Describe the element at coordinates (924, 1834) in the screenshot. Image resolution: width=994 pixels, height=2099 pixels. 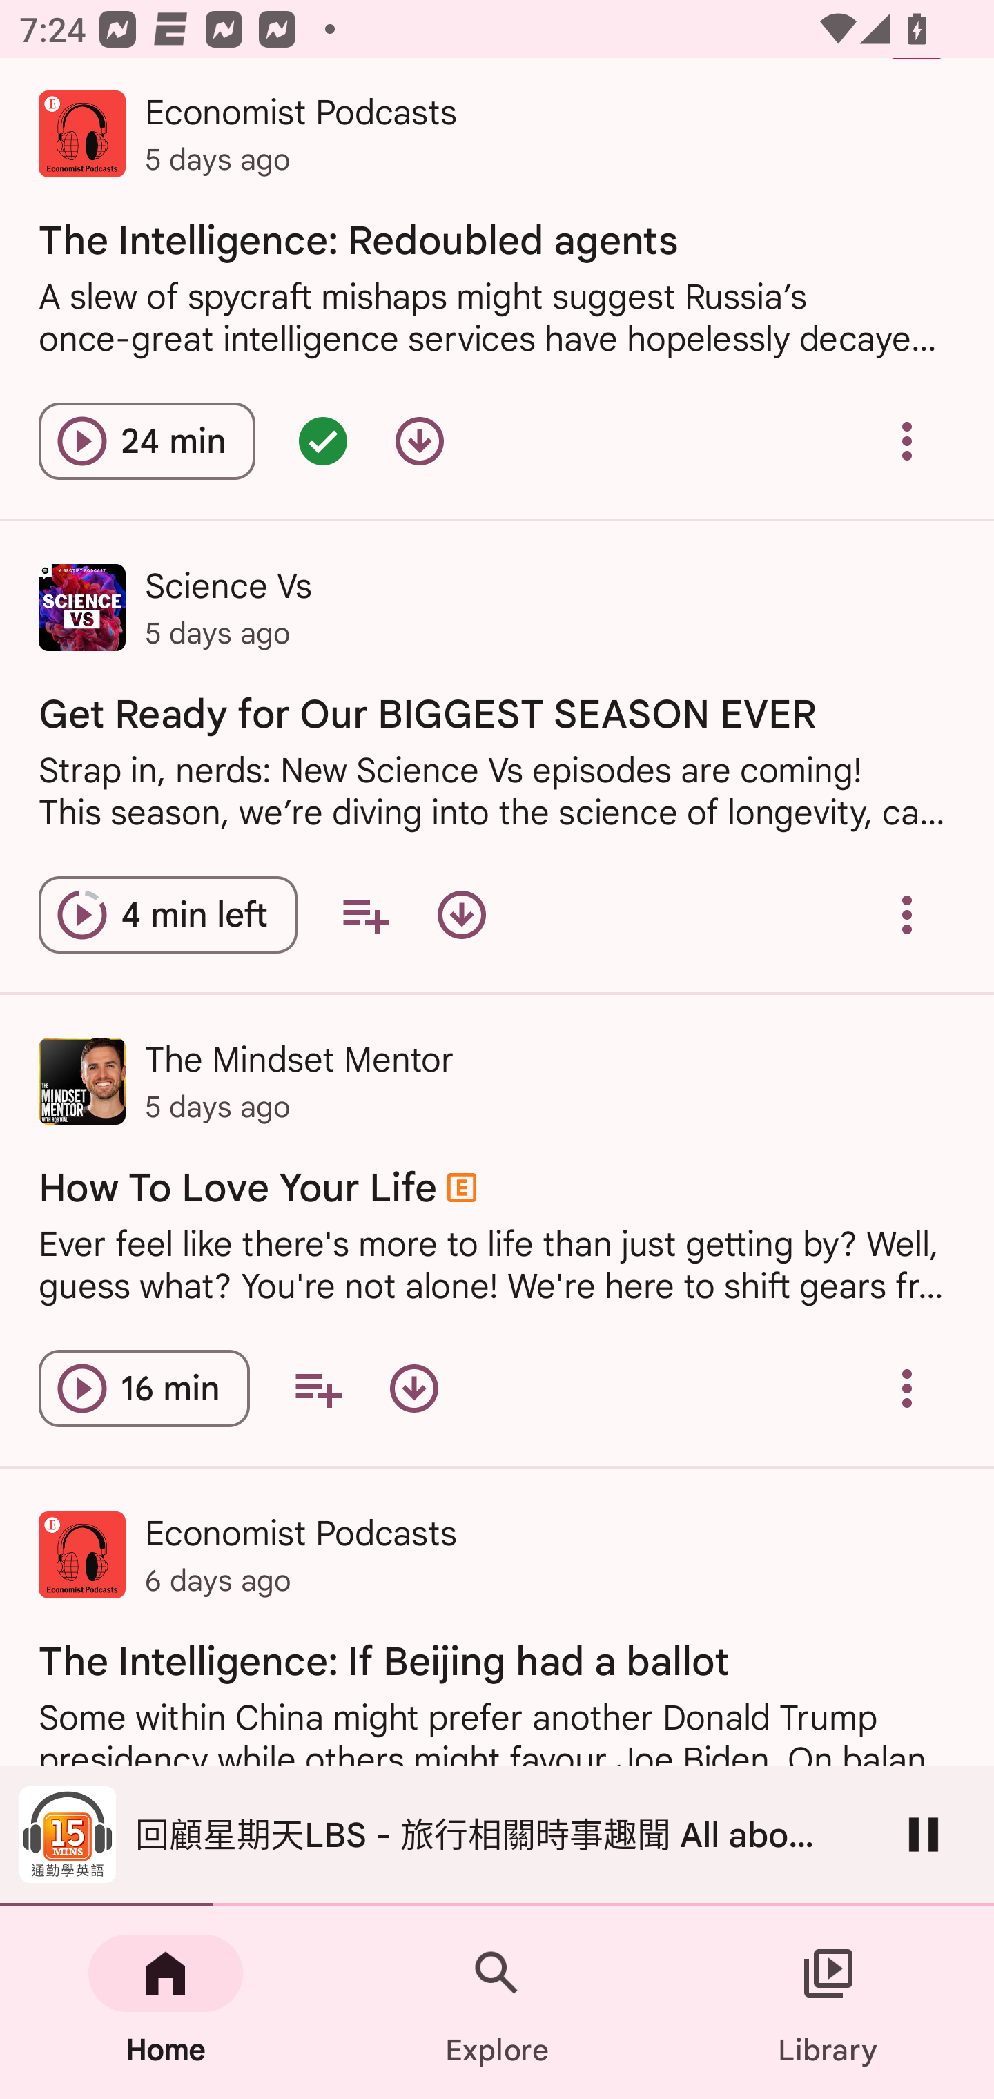
I see `Pause` at that location.